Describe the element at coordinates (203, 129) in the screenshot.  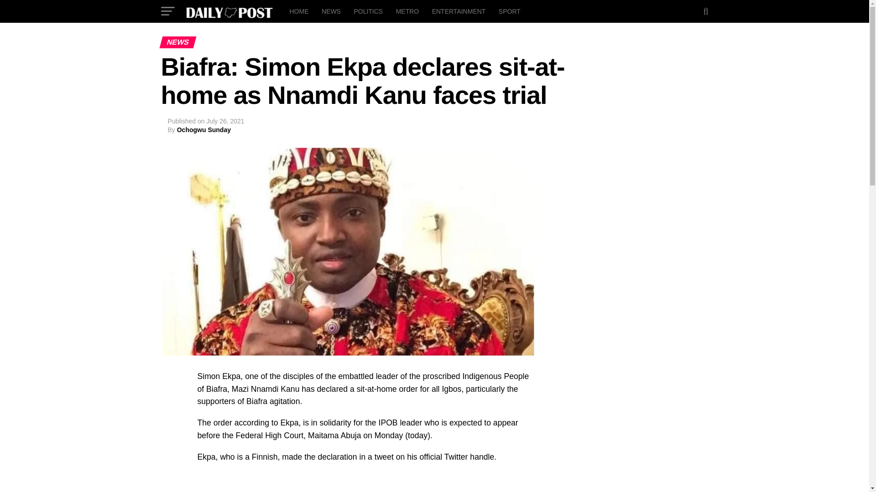
I see `Ochogwu Sunday` at that location.